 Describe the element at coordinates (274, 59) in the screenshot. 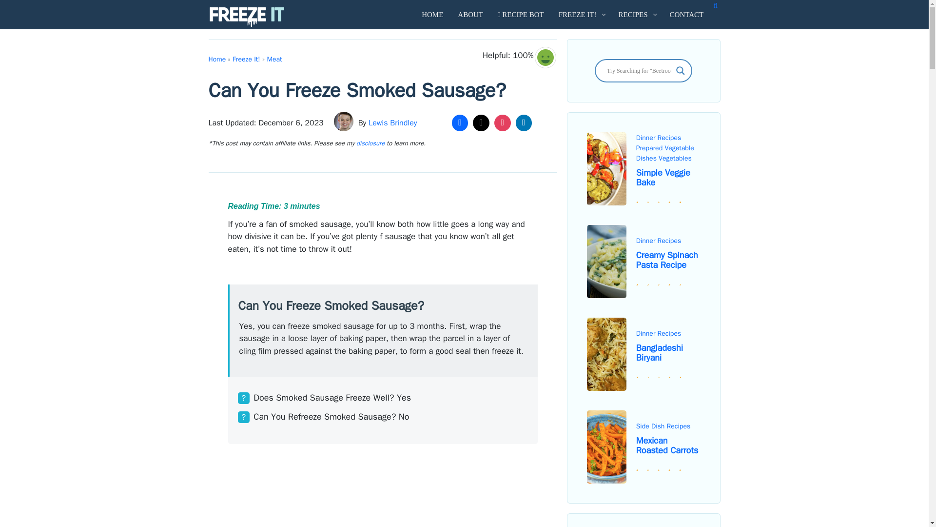

I see `Meat` at that location.